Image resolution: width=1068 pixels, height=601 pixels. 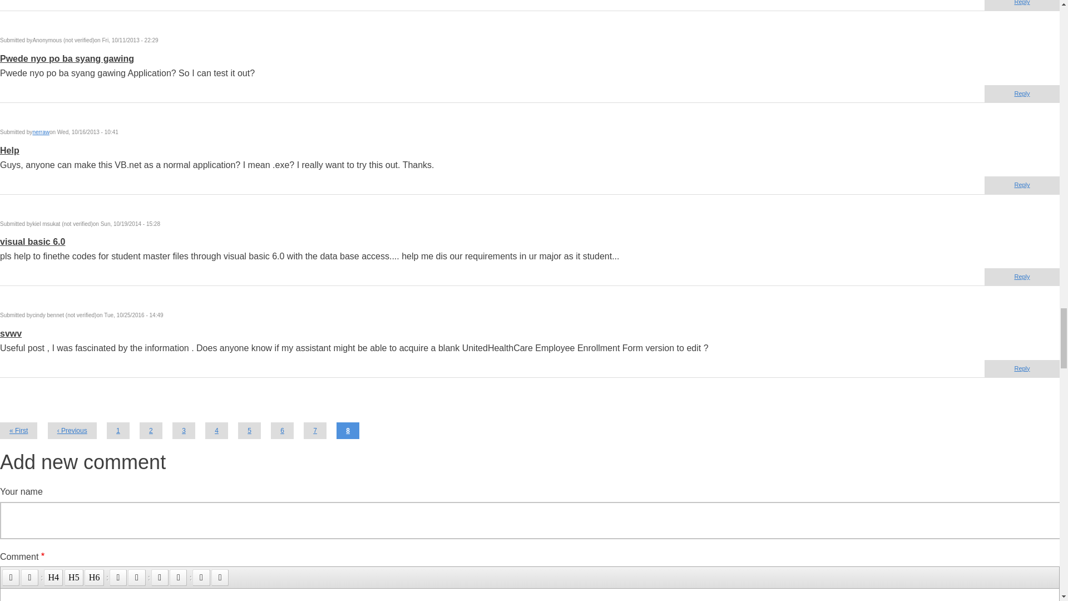 I want to click on Go to page 4, so click(x=216, y=431).